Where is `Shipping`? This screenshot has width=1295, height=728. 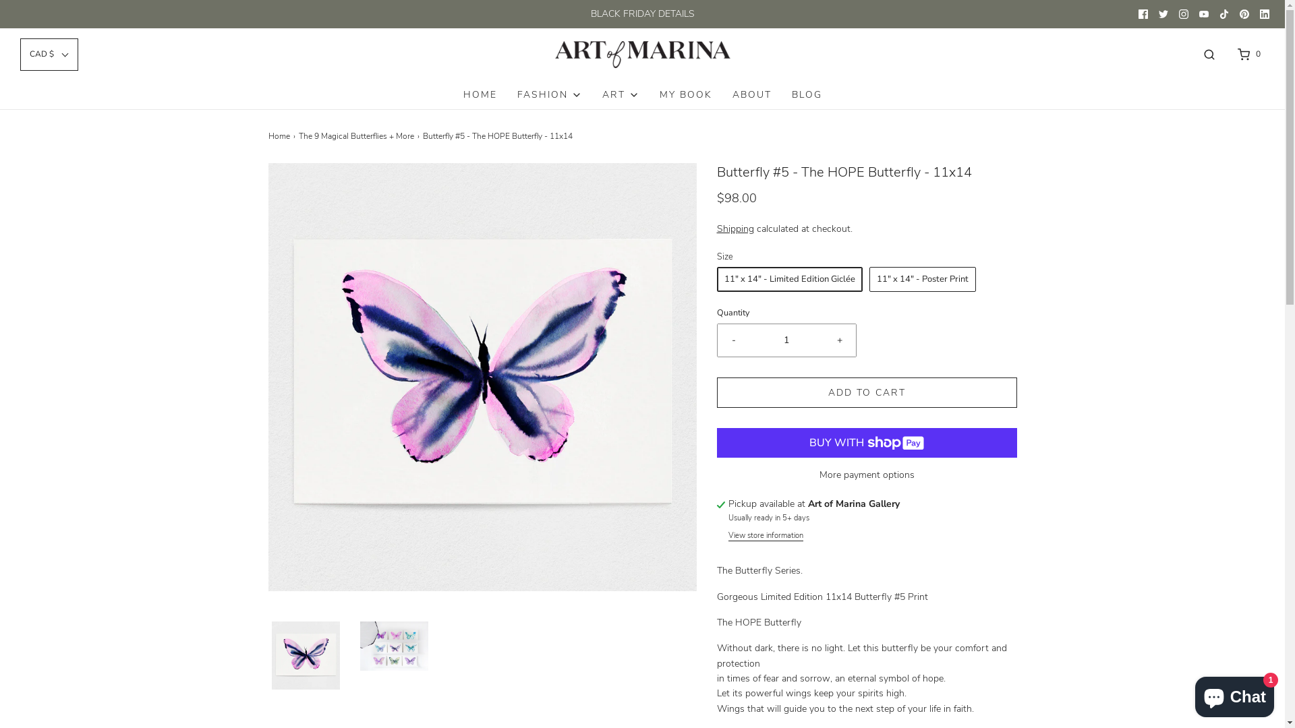 Shipping is located at coordinates (735, 229).